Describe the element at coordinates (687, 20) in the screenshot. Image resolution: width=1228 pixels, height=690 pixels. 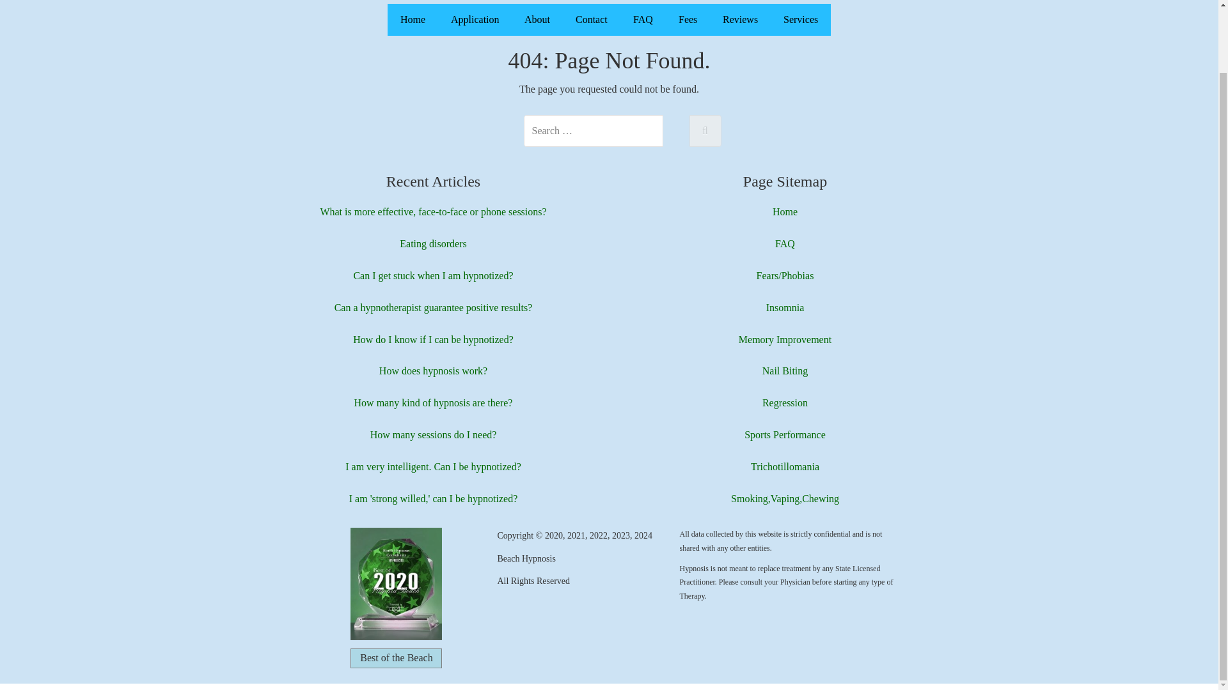
I see `Fees` at that location.